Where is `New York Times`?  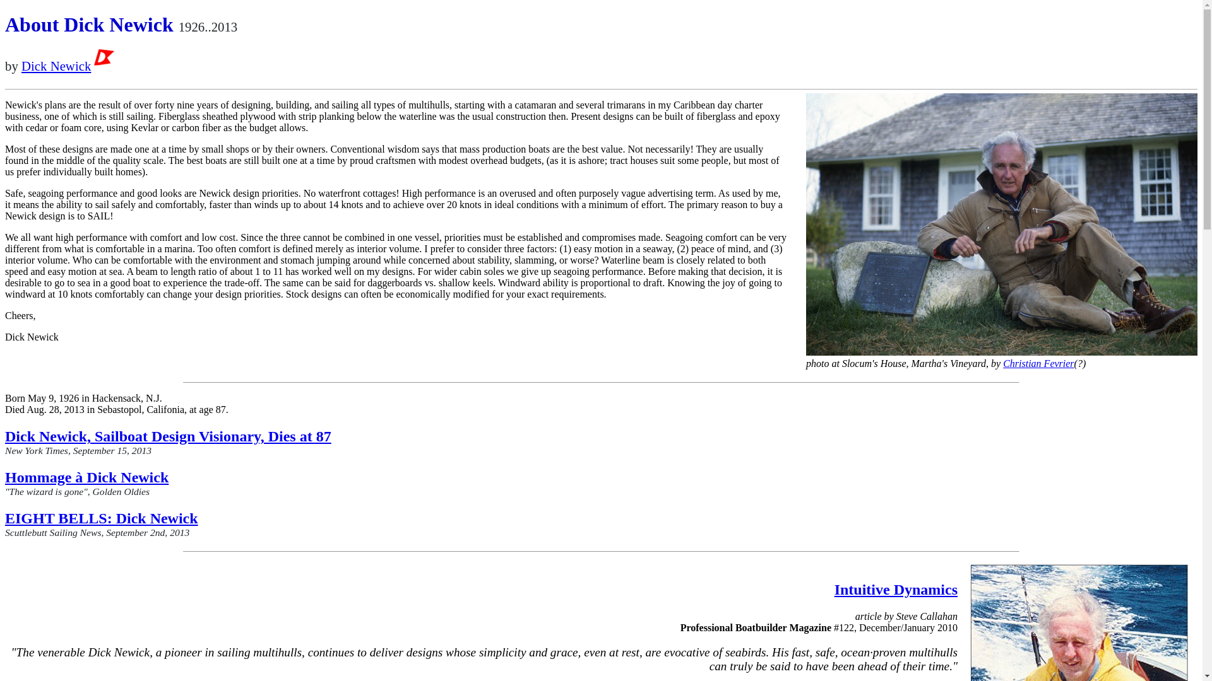
New York Times is located at coordinates (168, 436).